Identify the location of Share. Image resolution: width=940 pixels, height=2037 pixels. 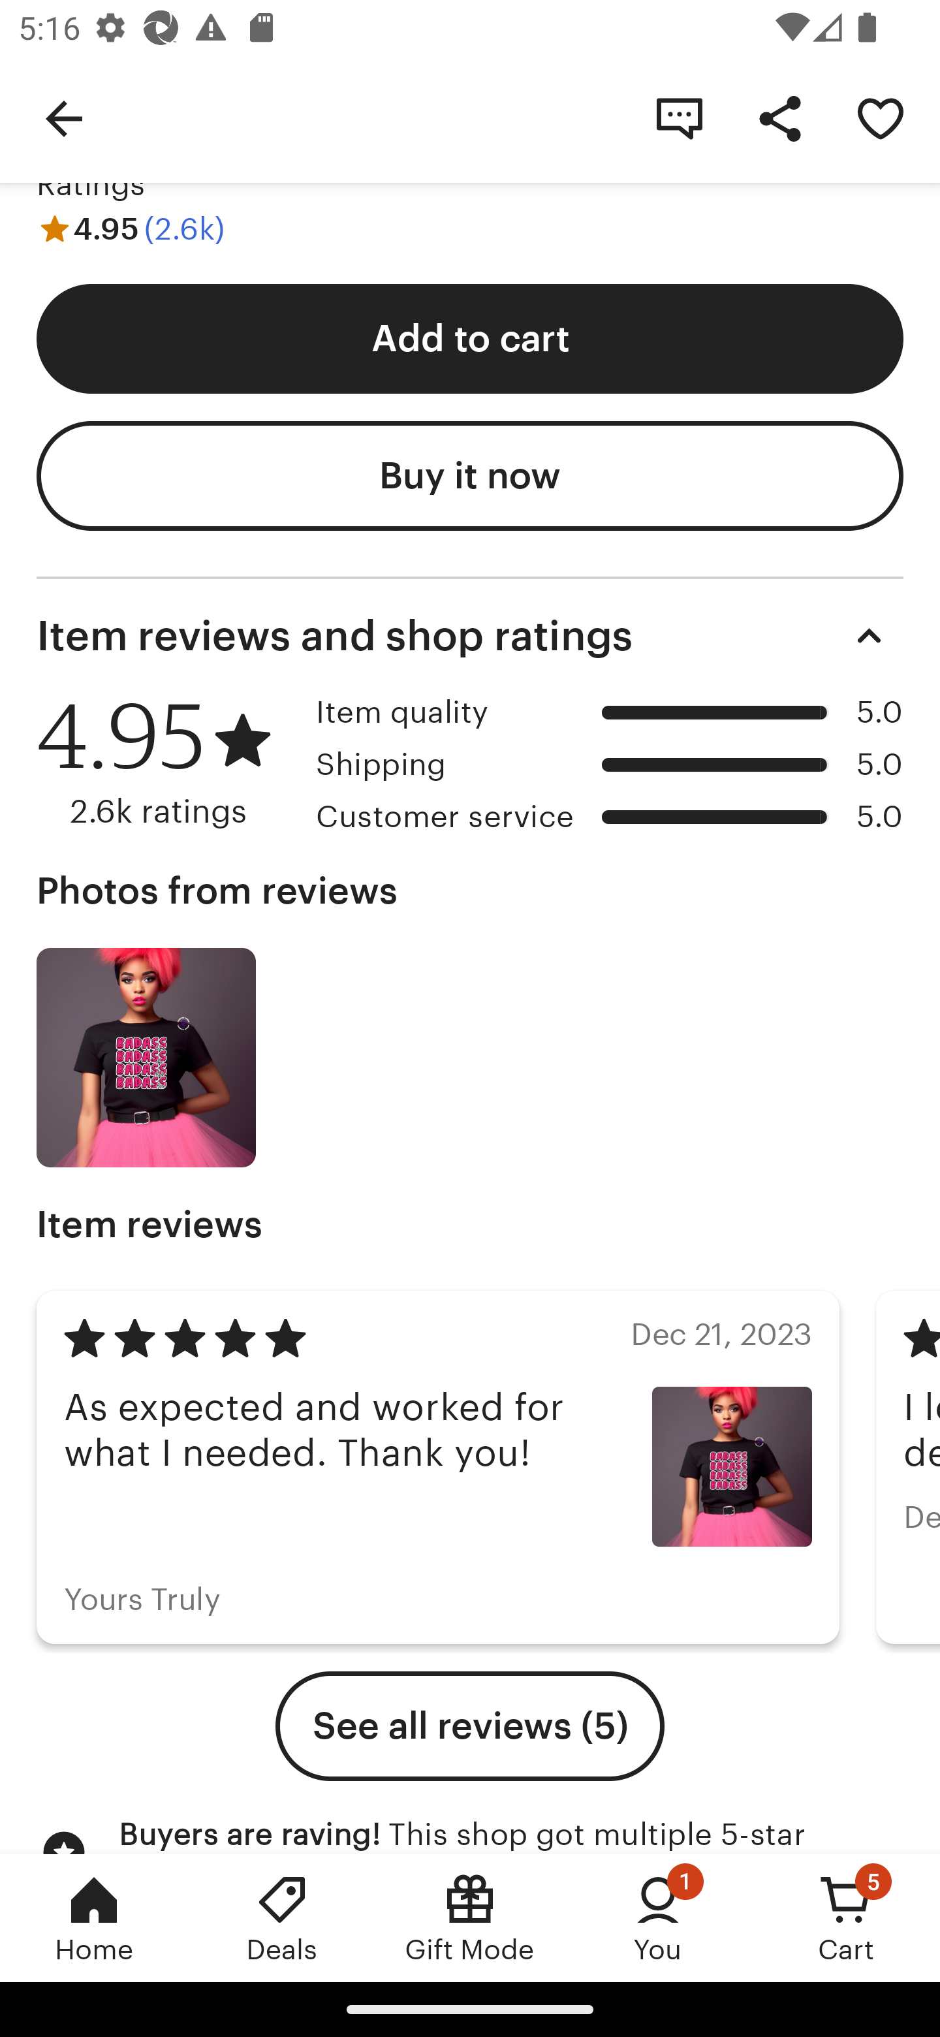
(779, 118).